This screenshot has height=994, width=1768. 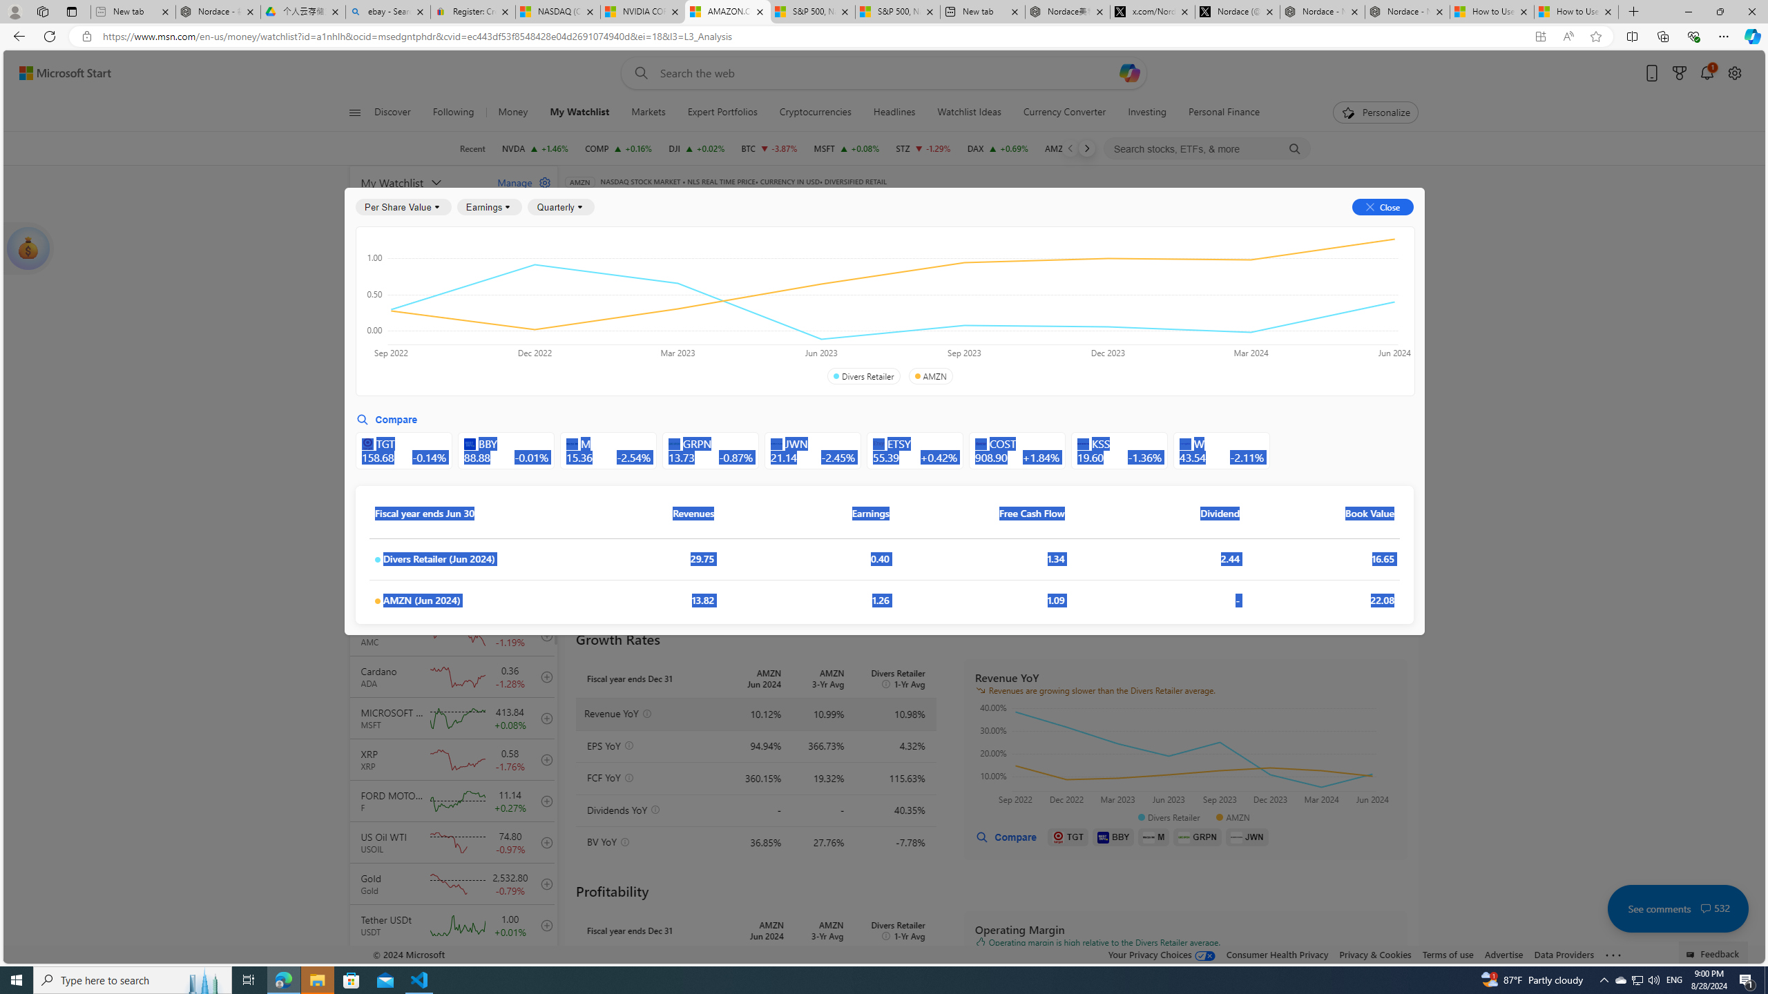 What do you see at coordinates (769, 148) in the screenshot?
I see `BTC Bitcoin decrease 60,049.35 -2,320.91 -3.87%` at bounding box center [769, 148].